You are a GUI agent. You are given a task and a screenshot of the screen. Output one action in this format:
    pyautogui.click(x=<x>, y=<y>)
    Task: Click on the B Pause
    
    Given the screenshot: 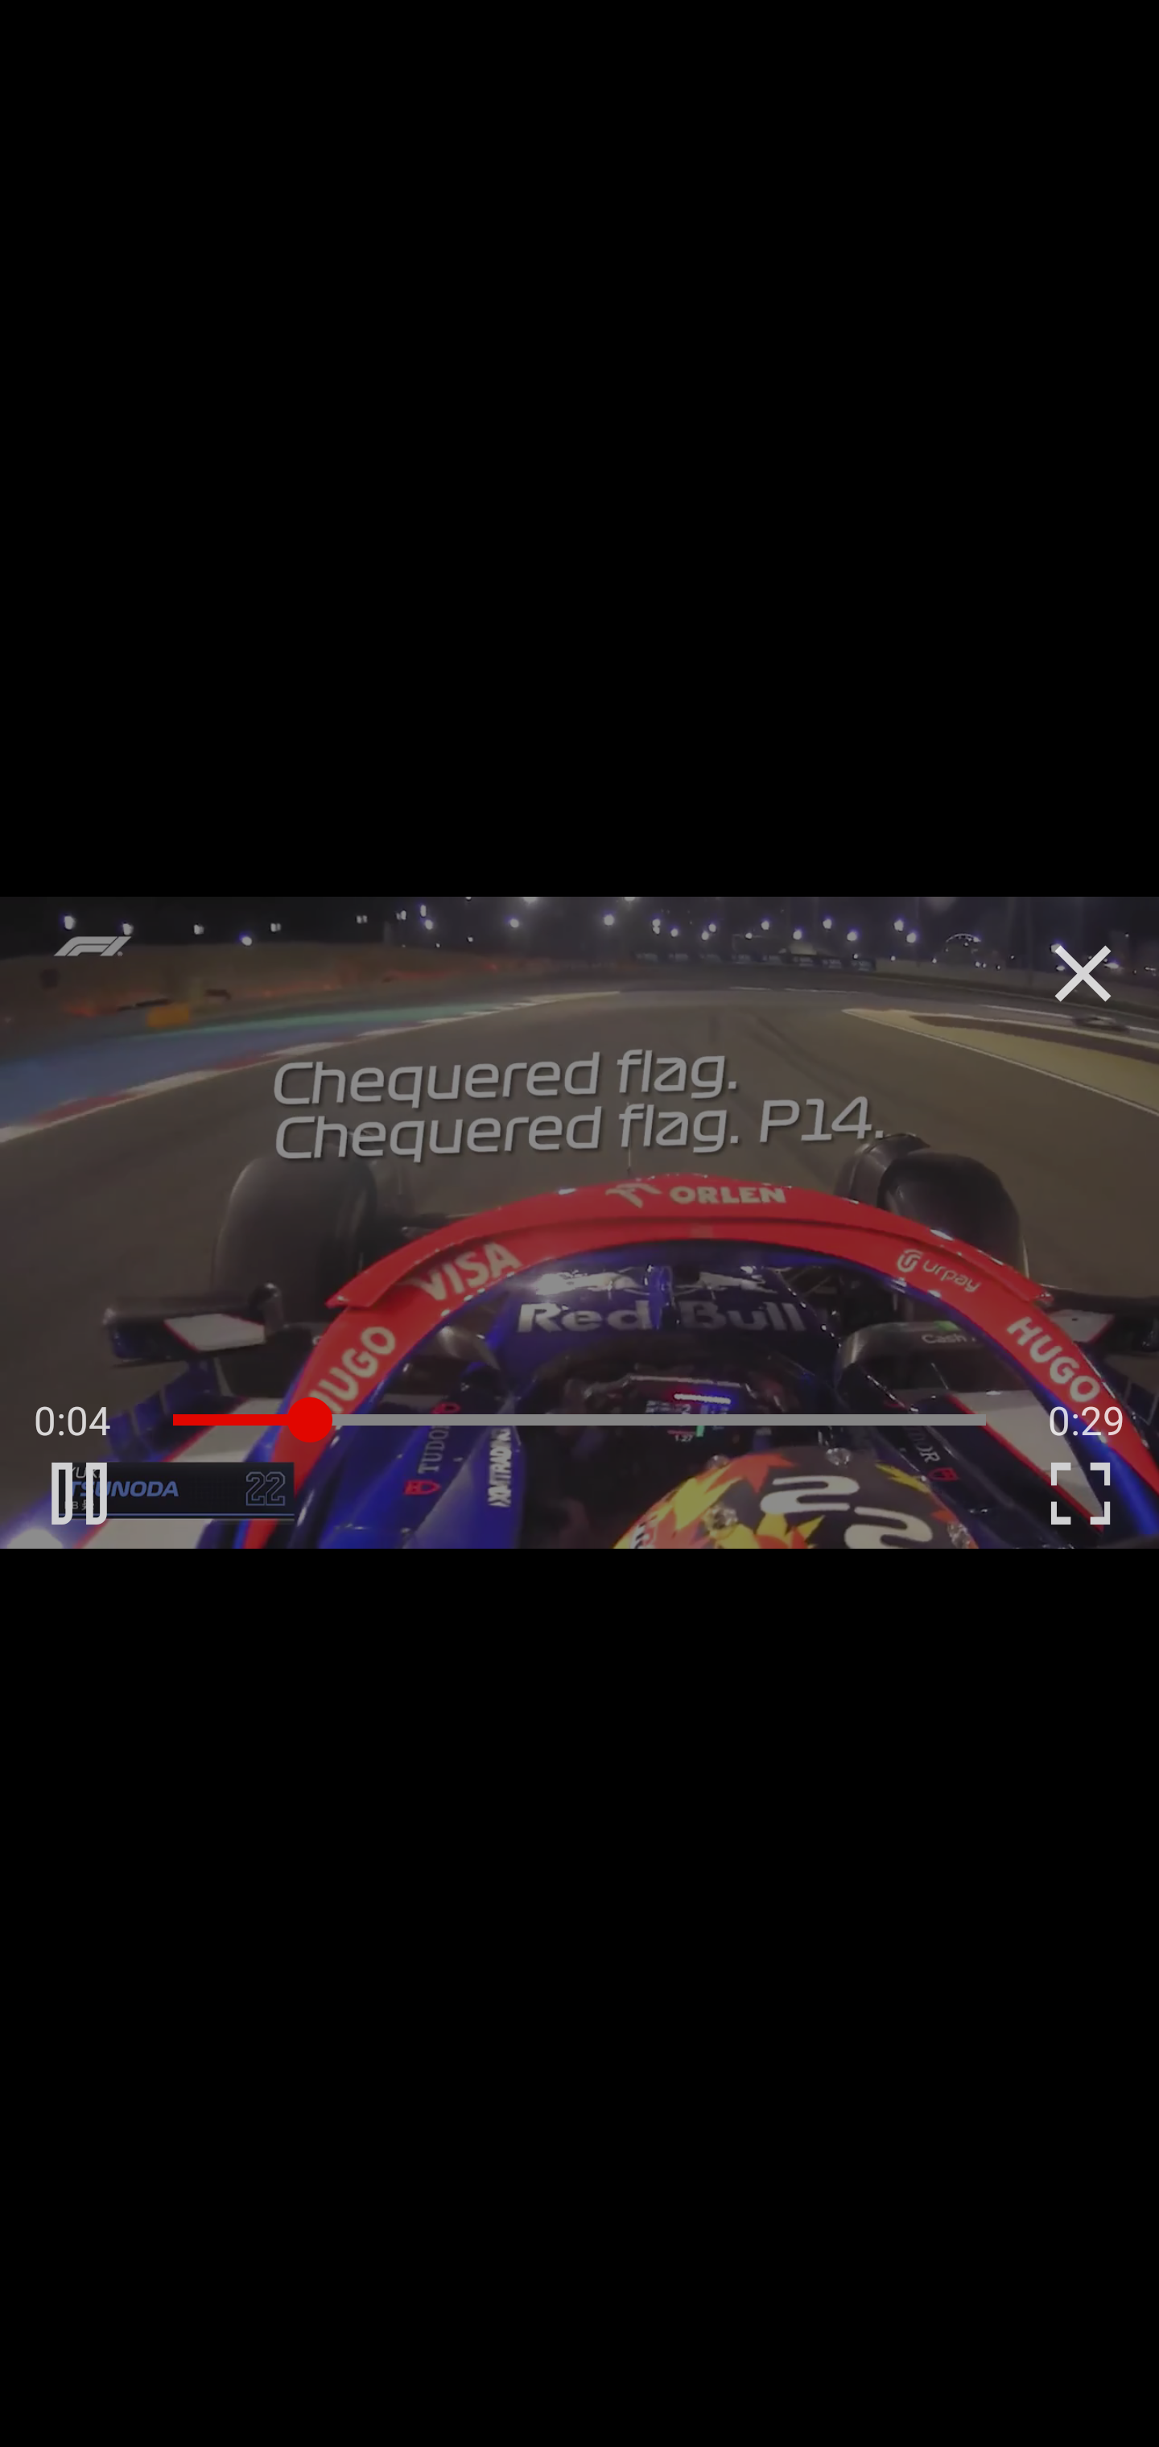 What is the action you would take?
    pyautogui.click(x=79, y=1492)
    